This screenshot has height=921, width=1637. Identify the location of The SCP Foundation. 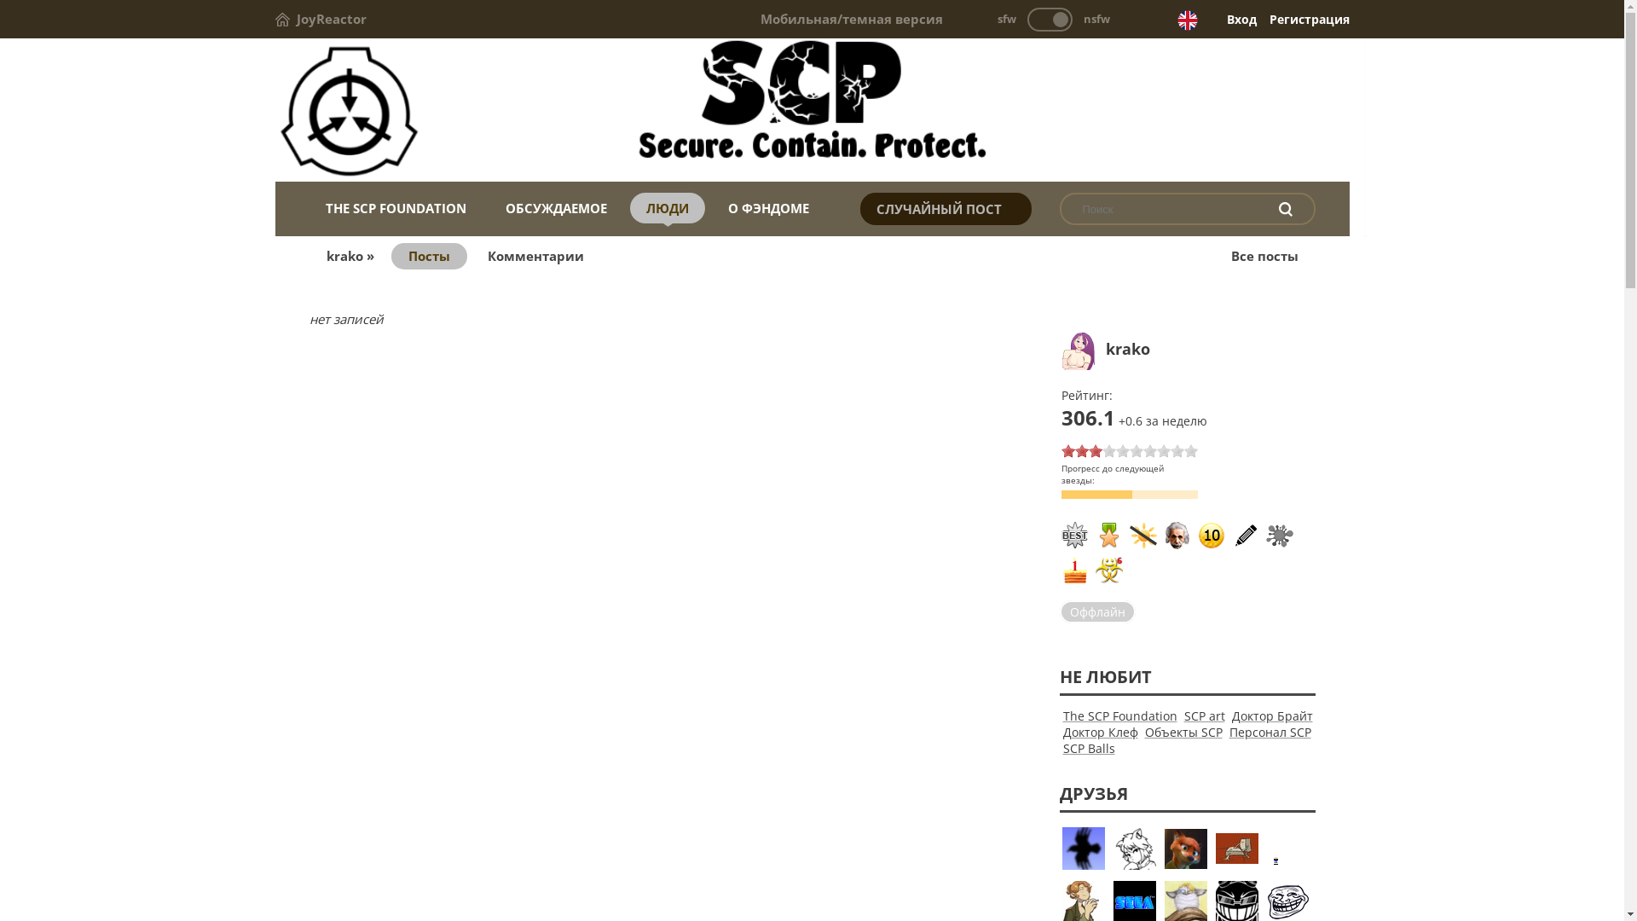
(812, 111).